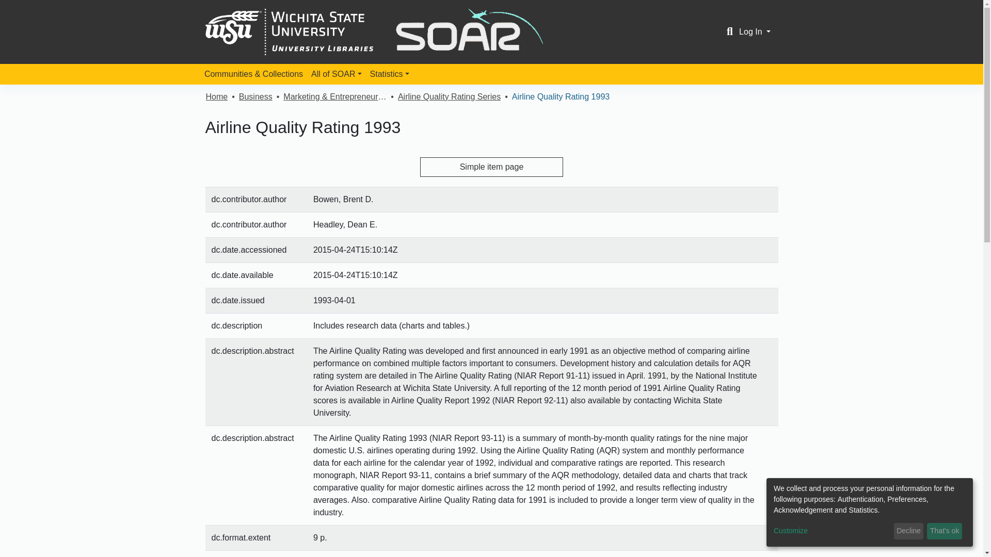 Image resolution: width=991 pixels, height=557 pixels. I want to click on Home, so click(216, 97).